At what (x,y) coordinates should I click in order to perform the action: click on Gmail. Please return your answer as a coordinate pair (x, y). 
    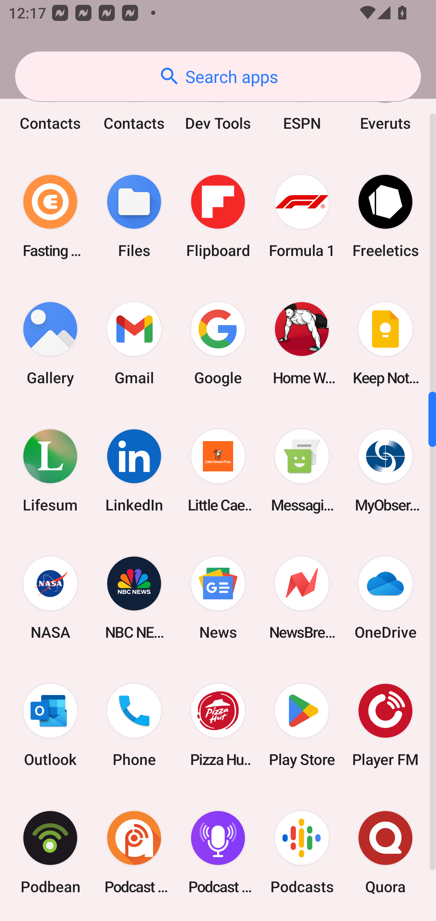
    Looking at the image, I should click on (134, 344).